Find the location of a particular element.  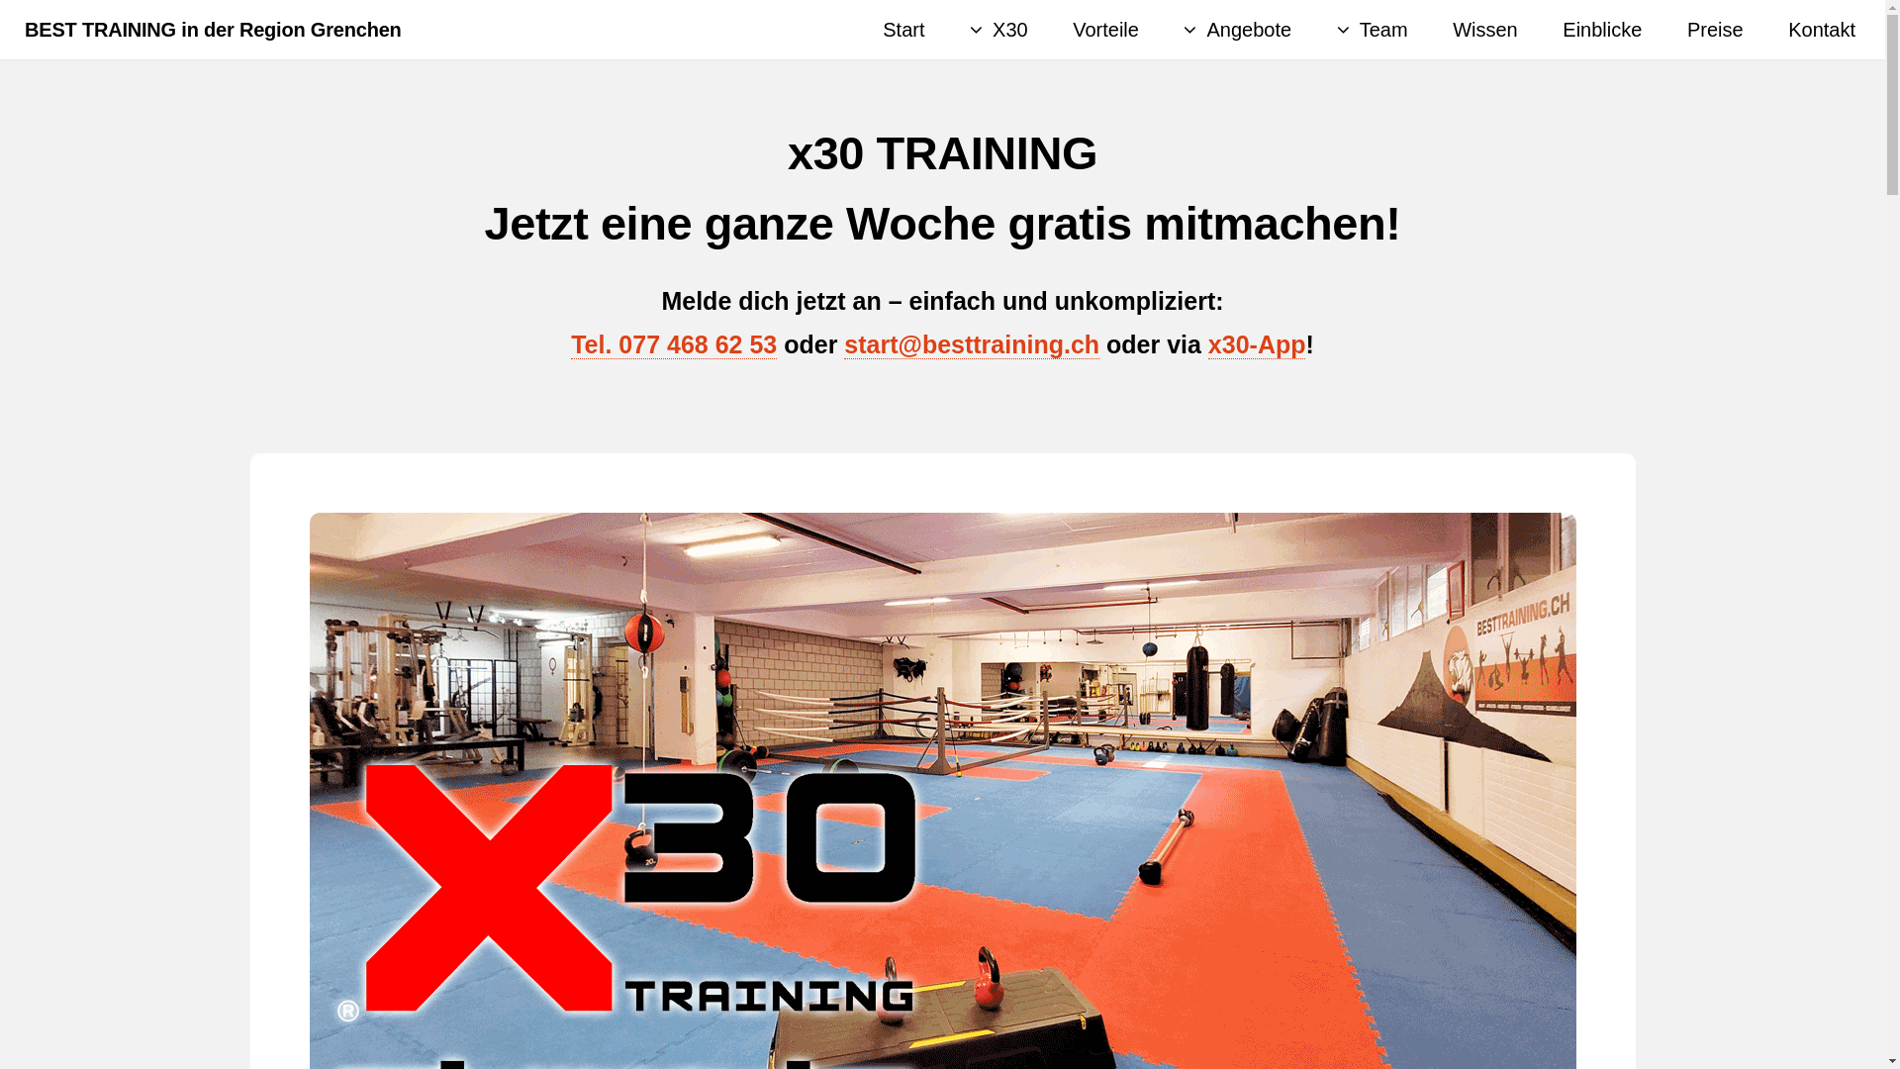

start@besttraining.ch is located at coordinates (972, 344).